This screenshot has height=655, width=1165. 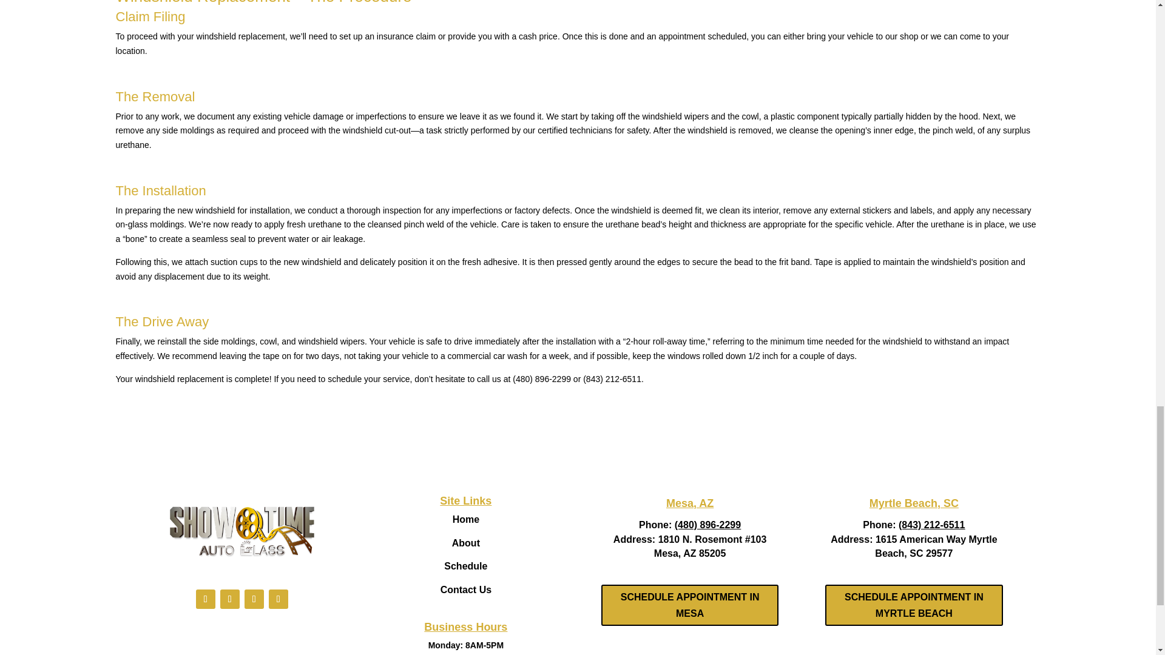 I want to click on Contact Us, so click(x=466, y=589).